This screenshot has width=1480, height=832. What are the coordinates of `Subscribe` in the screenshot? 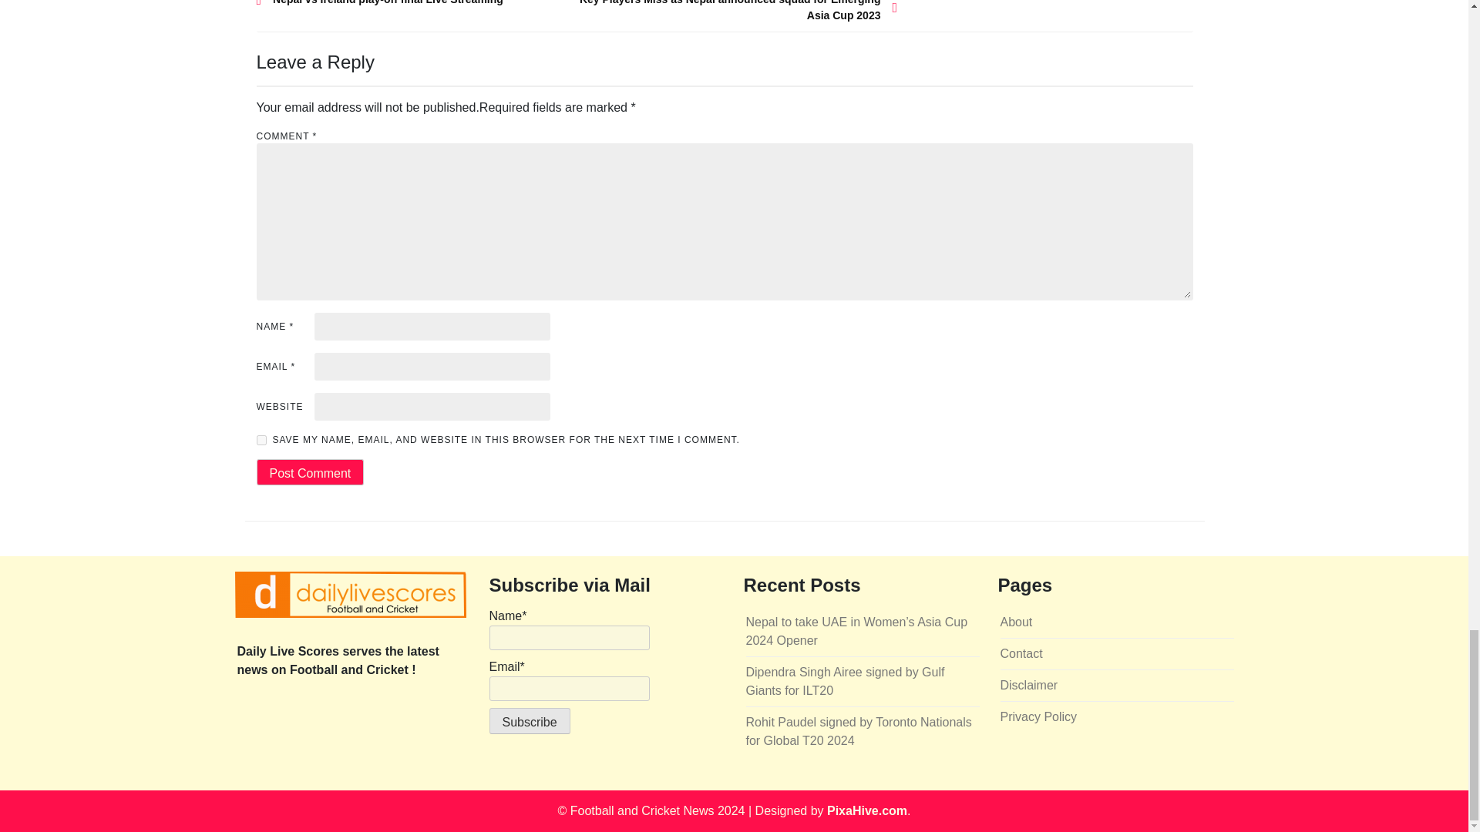 It's located at (529, 721).